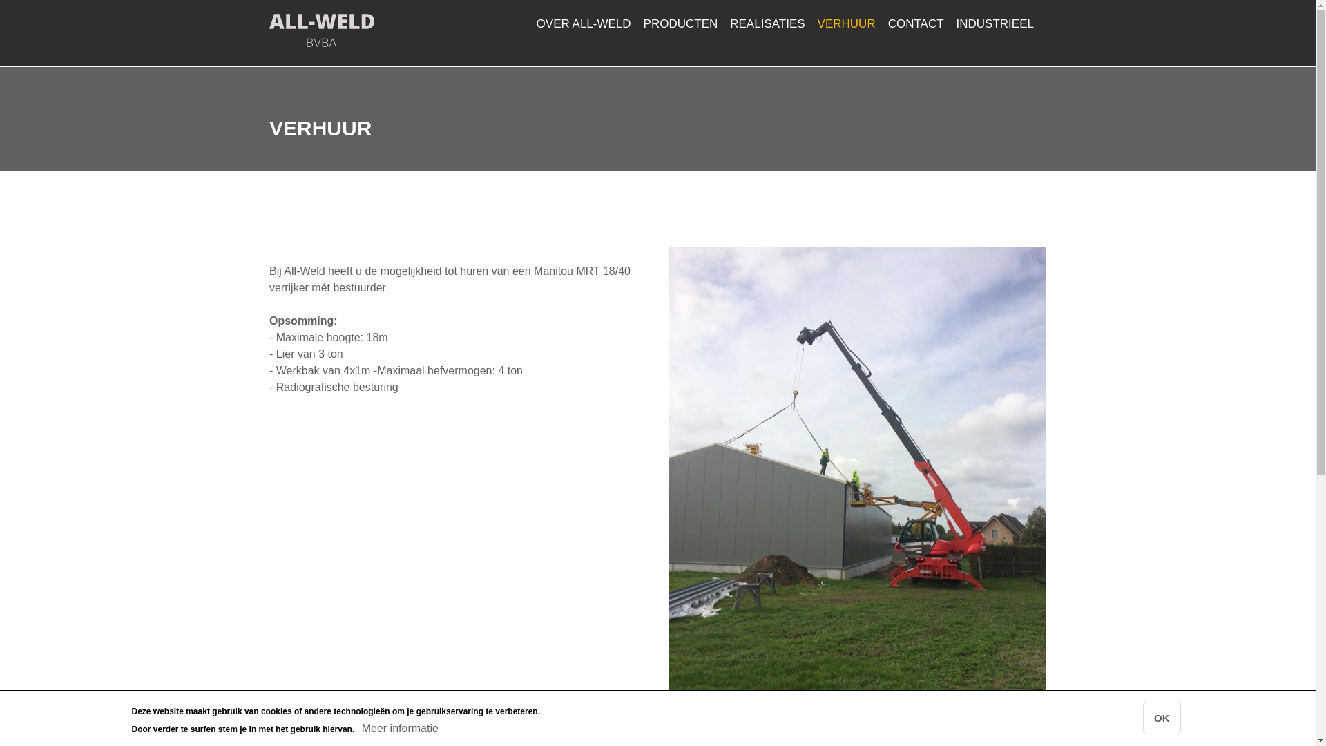  What do you see at coordinates (401, 729) in the screenshot?
I see `Meer informatie` at bounding box center [401, 729].